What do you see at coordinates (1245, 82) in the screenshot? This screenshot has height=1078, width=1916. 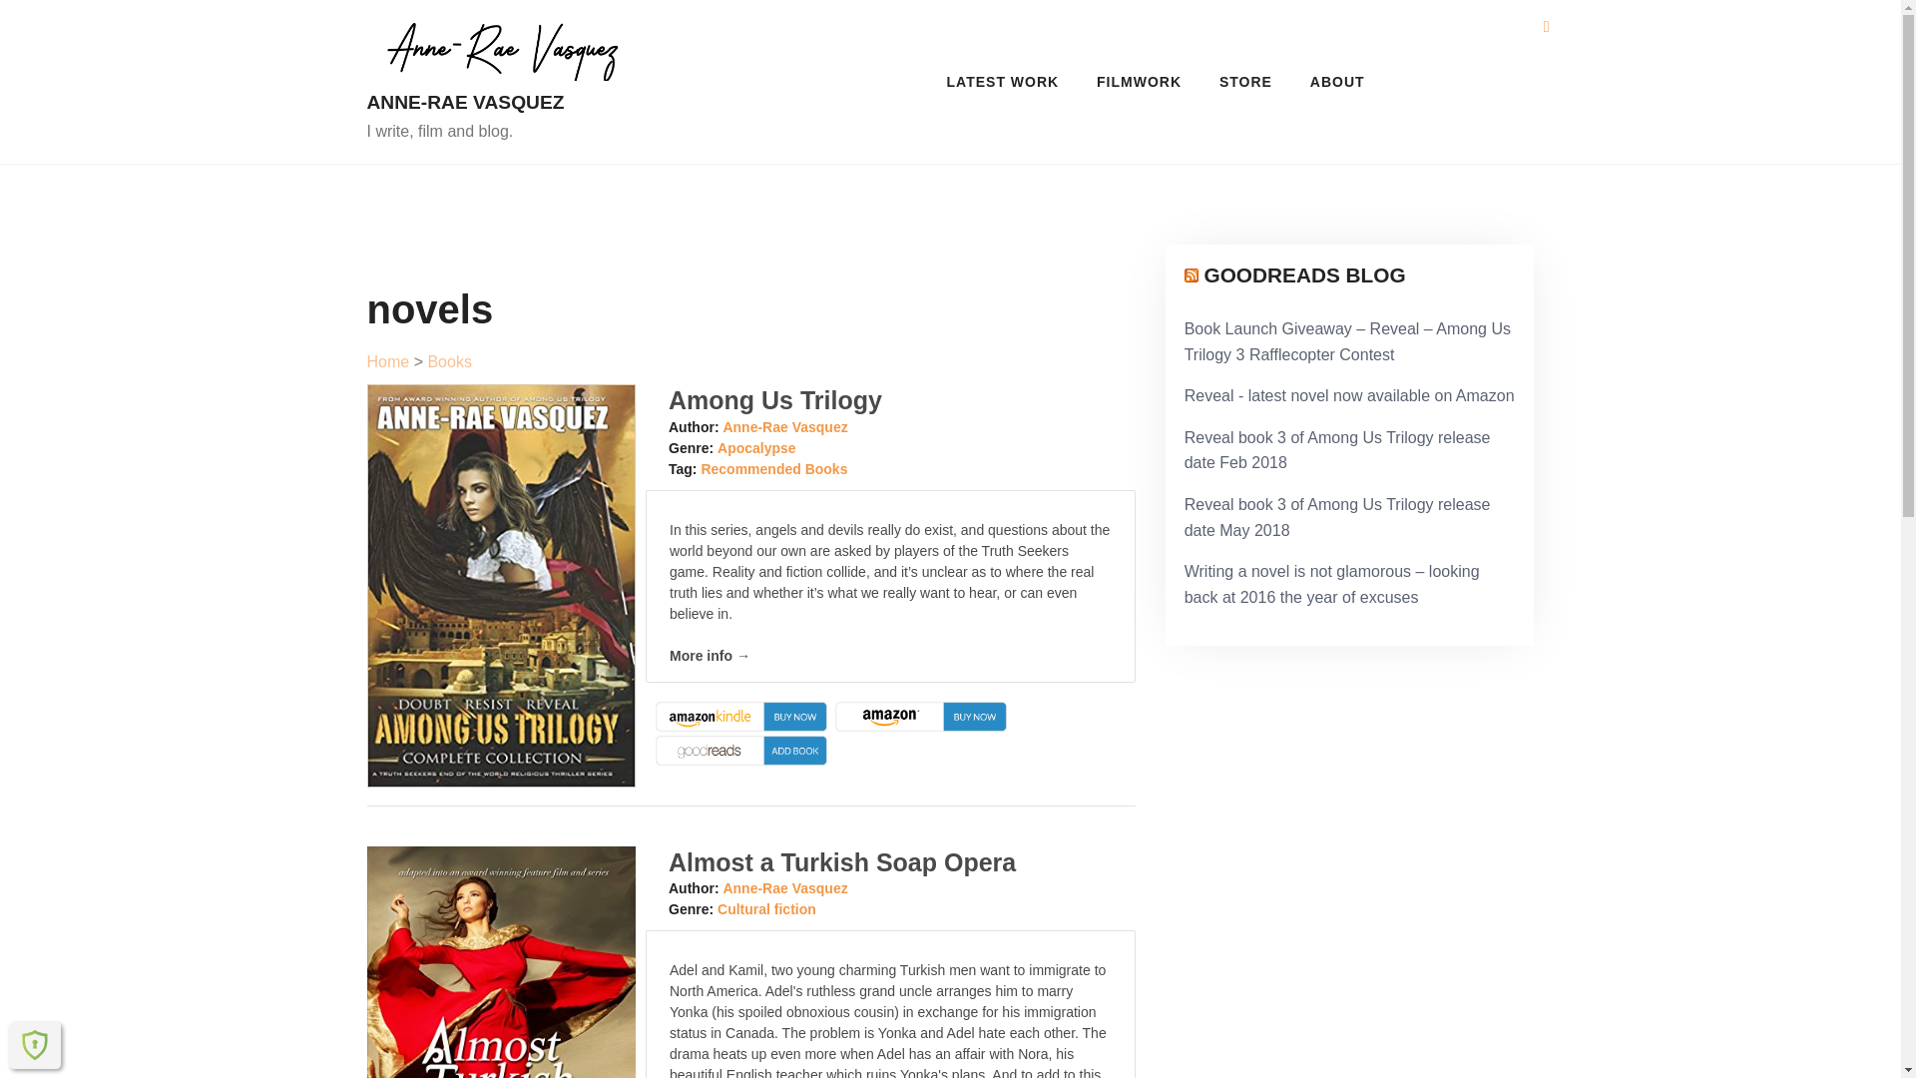 I see `STORE` at bounding box center [1245, 82].